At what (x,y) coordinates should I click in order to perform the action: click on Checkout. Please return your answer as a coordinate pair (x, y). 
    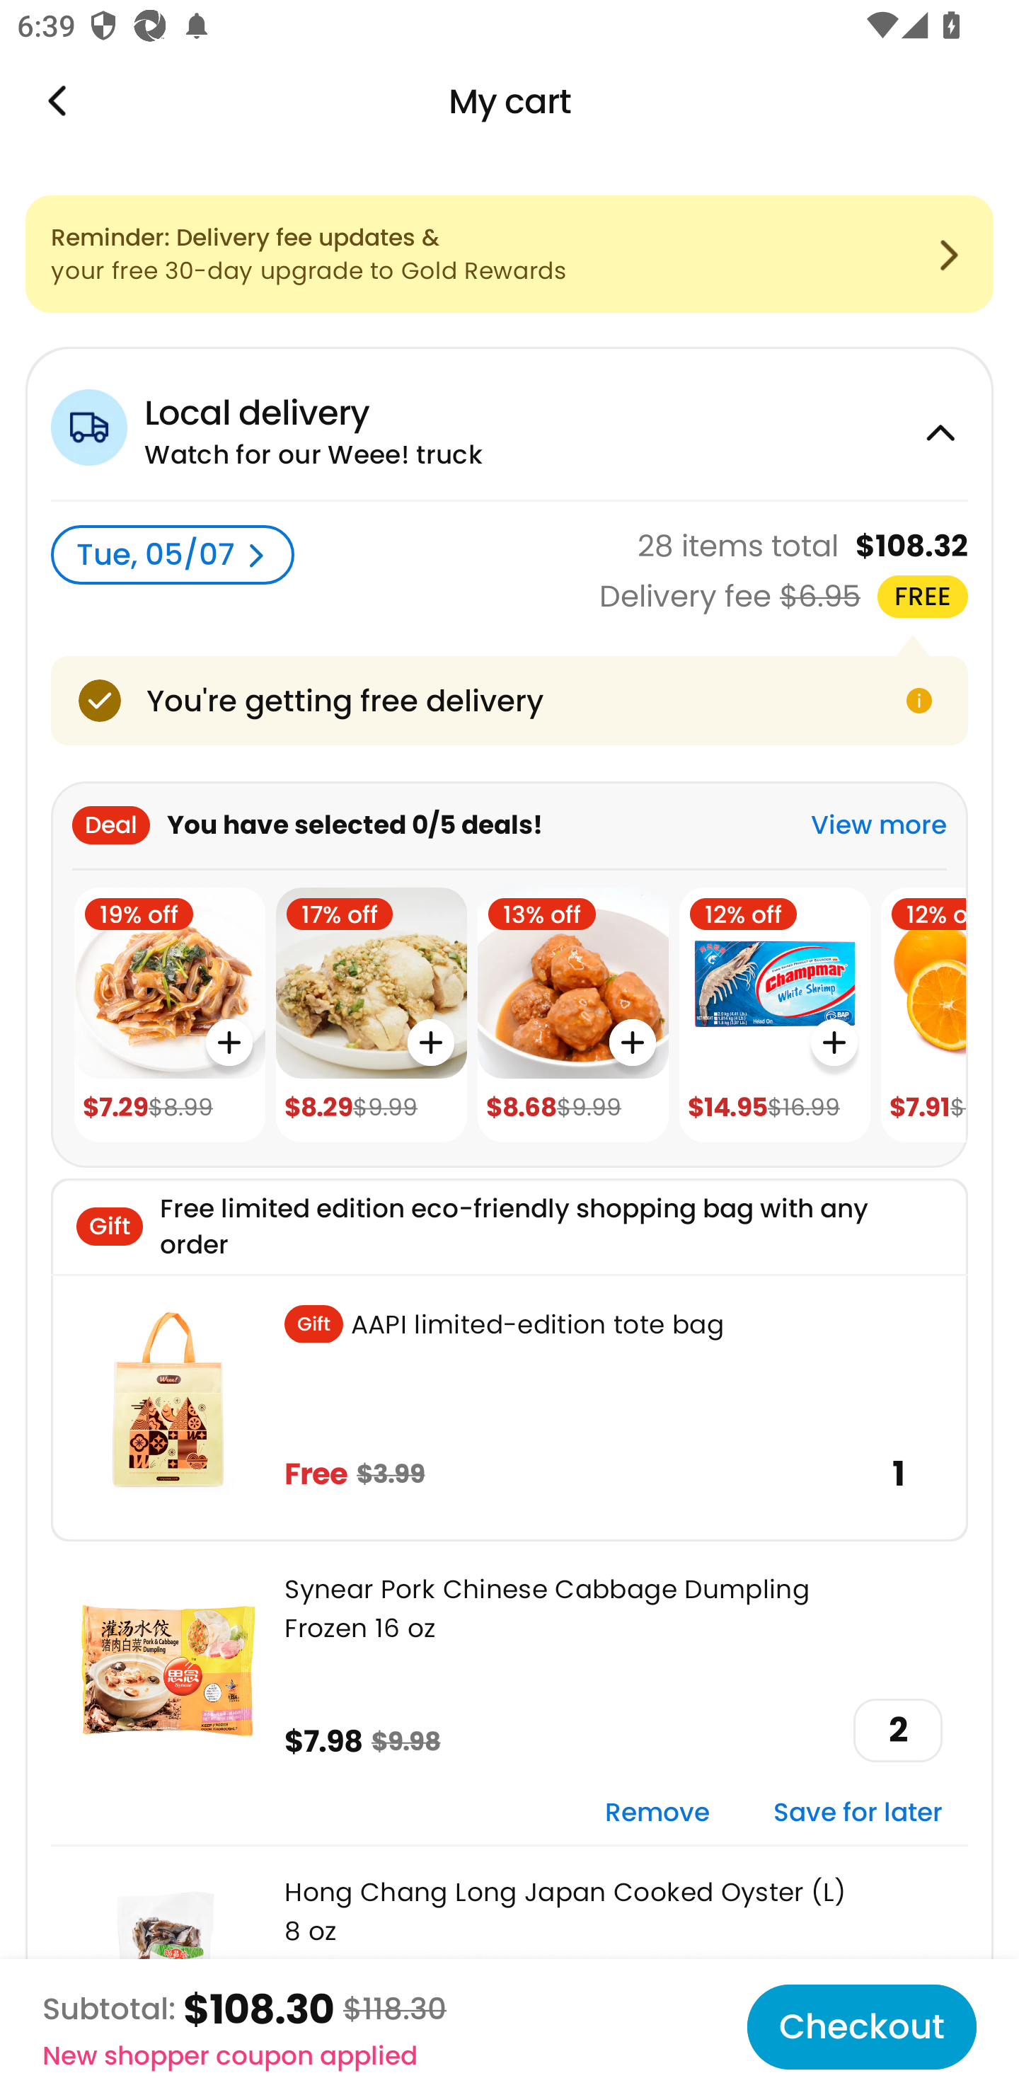
    Looking at the image, I should click on (861, 2027).